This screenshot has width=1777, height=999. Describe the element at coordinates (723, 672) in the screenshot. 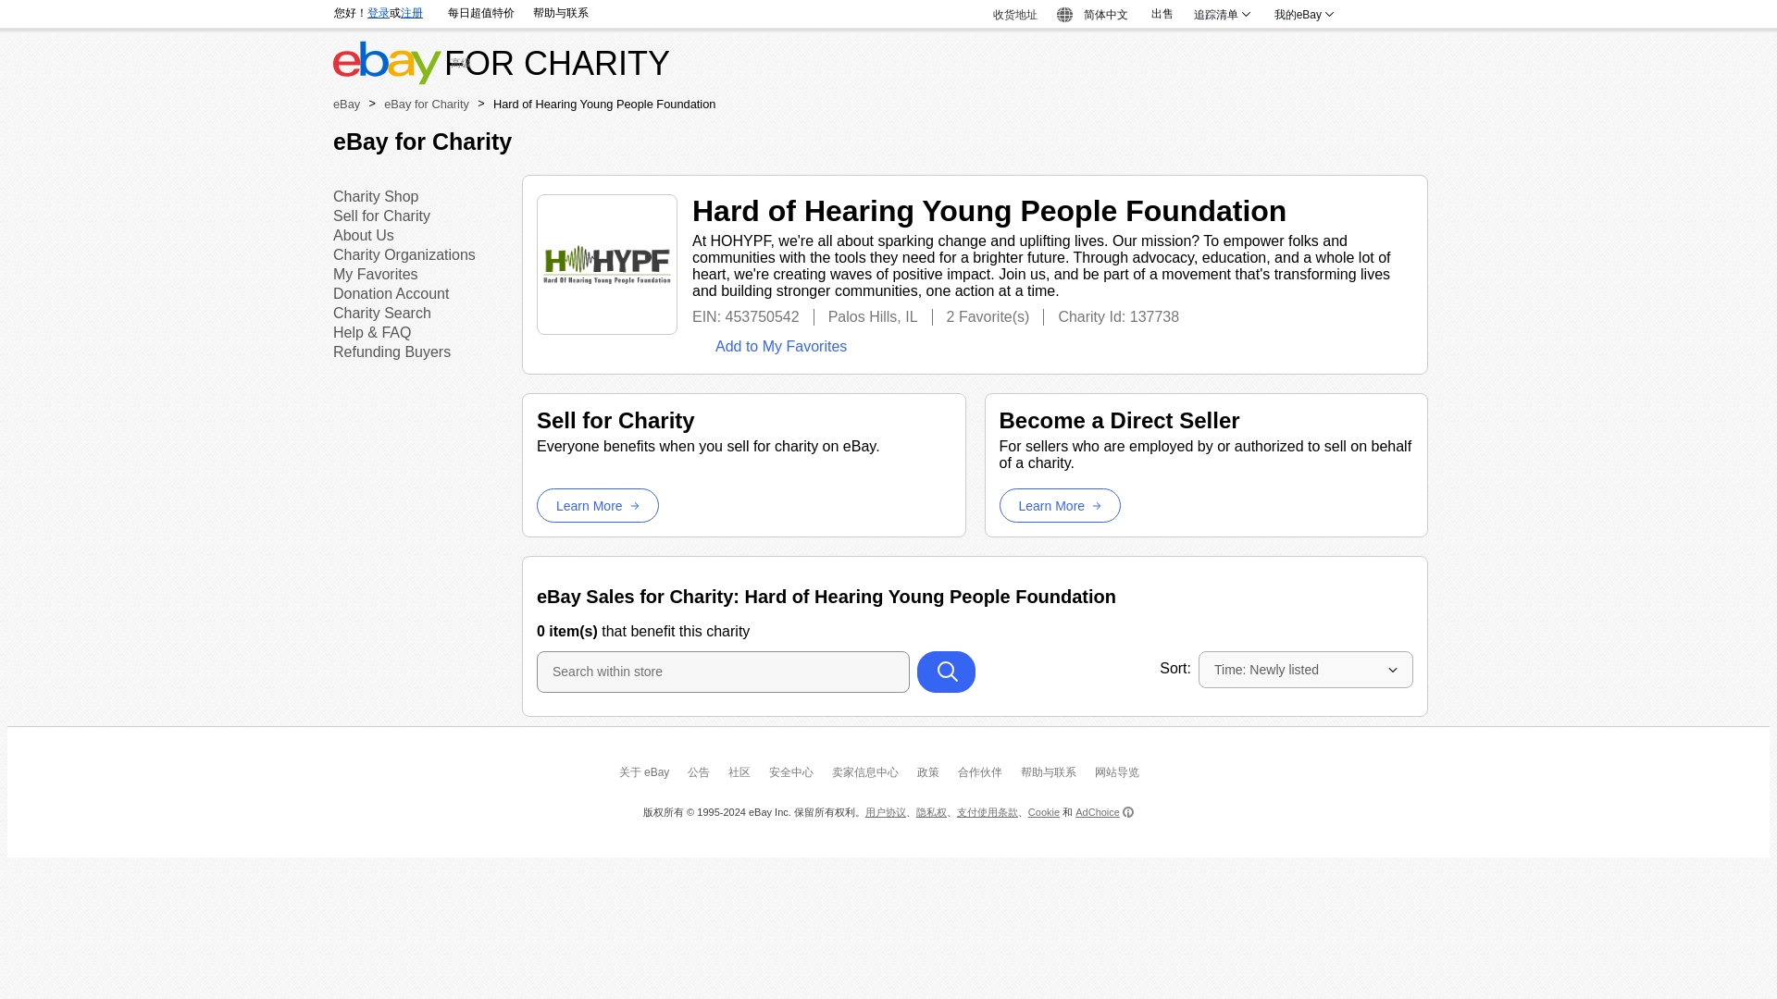

I see `Search within store` at that location.